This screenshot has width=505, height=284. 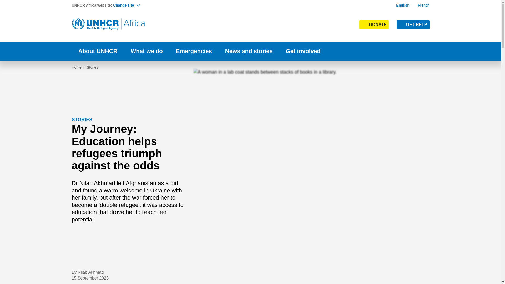 What do you see at coordinates (98, 51) in the screenshot?
I see `About UNHCR` at bounding box center [98, 51].